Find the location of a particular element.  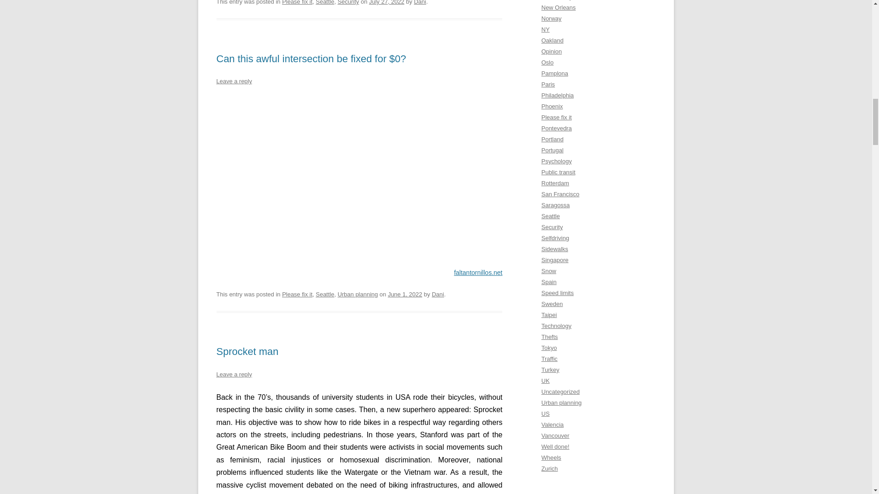

Seattle is located at coordinates (325, 295).